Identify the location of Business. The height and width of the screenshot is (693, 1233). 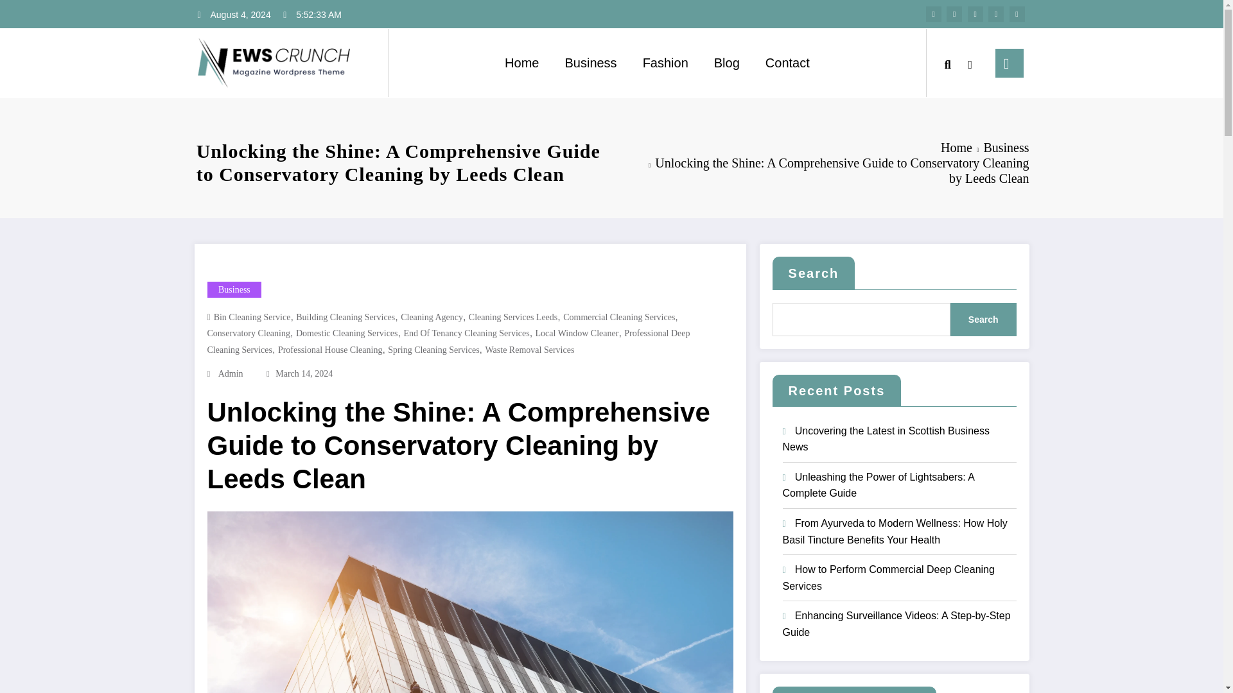
(1006, 148).